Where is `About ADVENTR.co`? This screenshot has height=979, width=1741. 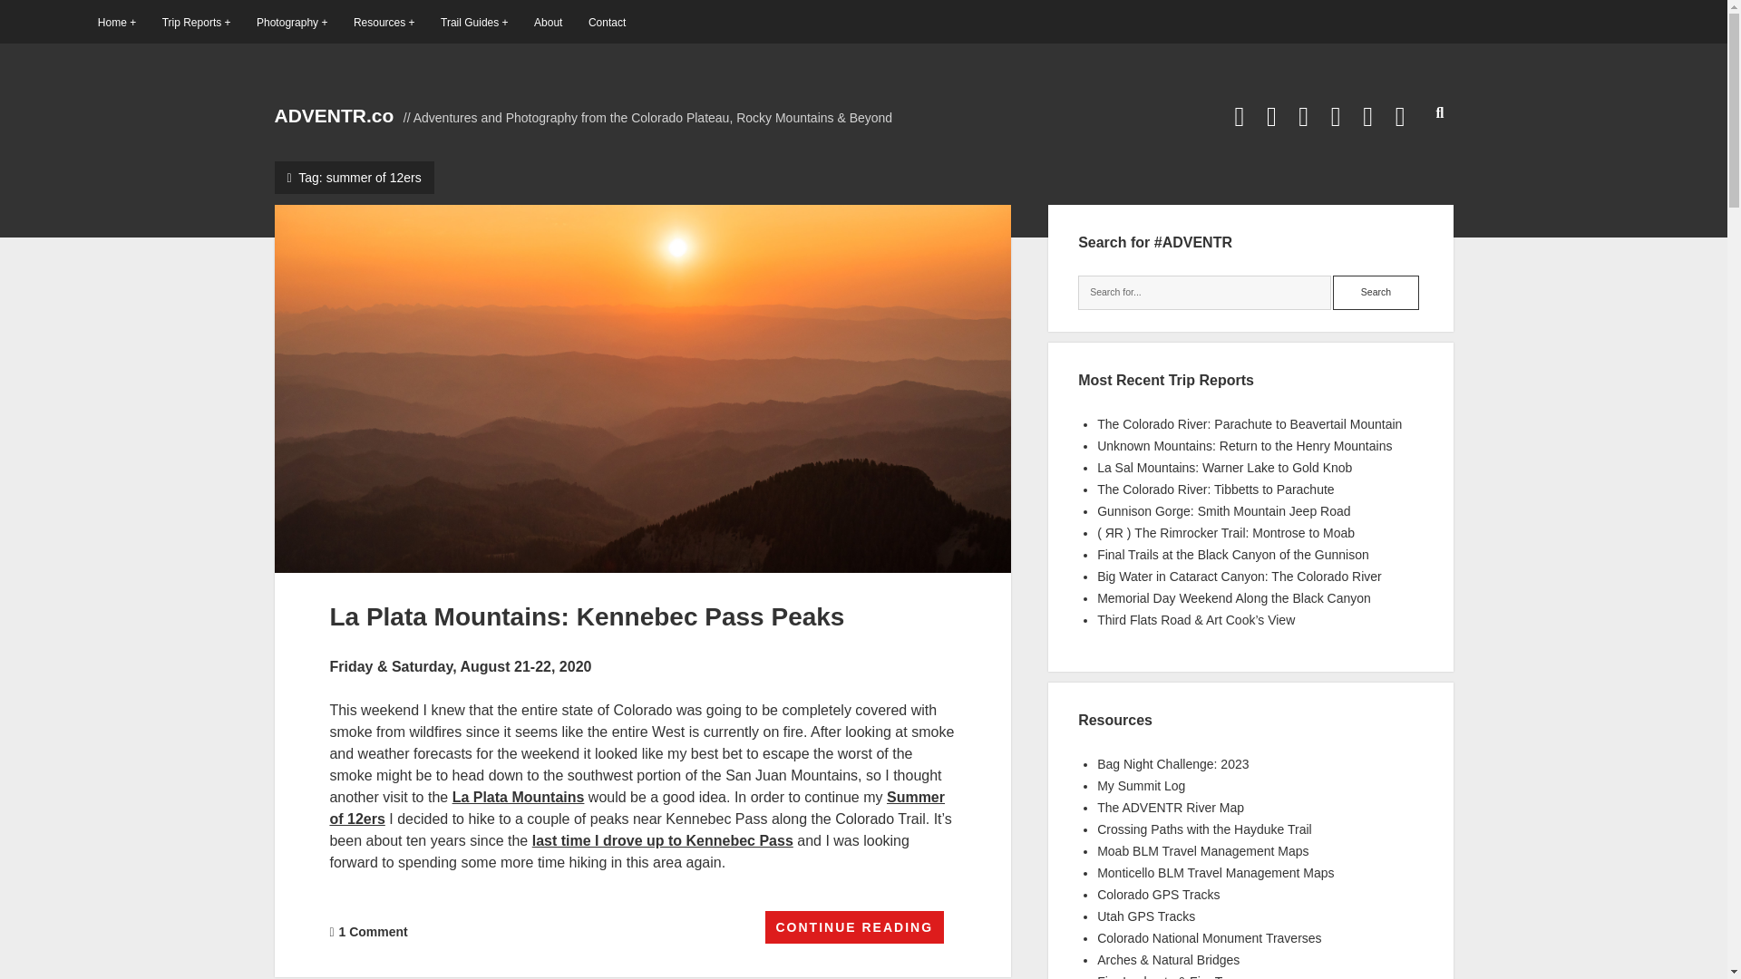
About ADVENTR.co is located at coordinates (548, 22).